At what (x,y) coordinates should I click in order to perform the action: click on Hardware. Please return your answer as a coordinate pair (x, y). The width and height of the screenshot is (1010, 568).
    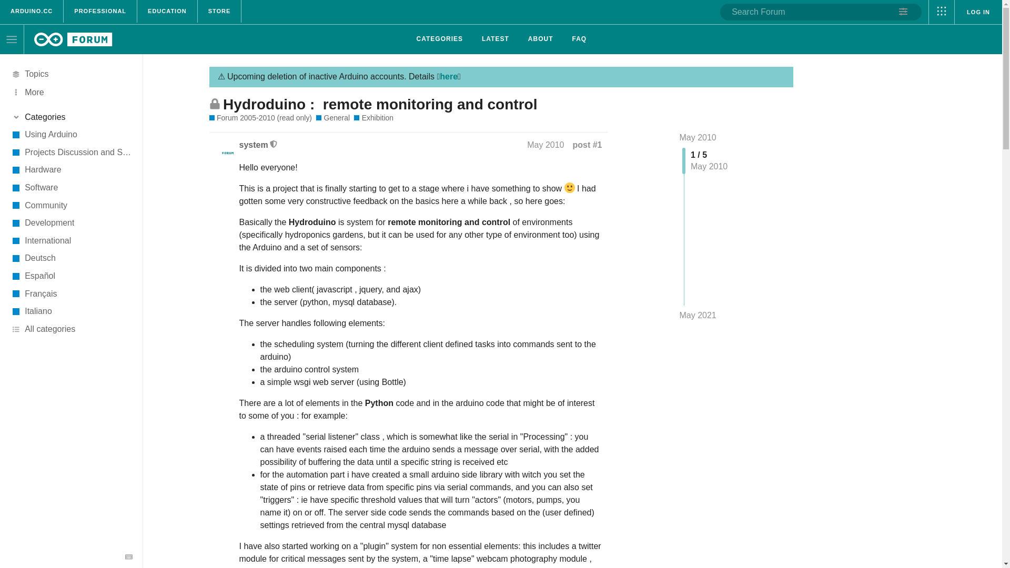
    Looking at the image, I should click on (71, 170).